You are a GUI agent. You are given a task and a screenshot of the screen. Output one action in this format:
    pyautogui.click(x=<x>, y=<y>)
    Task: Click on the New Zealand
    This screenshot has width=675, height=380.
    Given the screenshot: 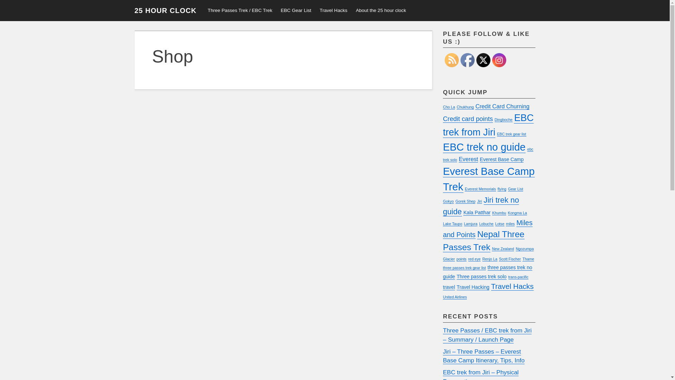 What is the action you would take?
    pyautogui.click(x=503, y=249)
    